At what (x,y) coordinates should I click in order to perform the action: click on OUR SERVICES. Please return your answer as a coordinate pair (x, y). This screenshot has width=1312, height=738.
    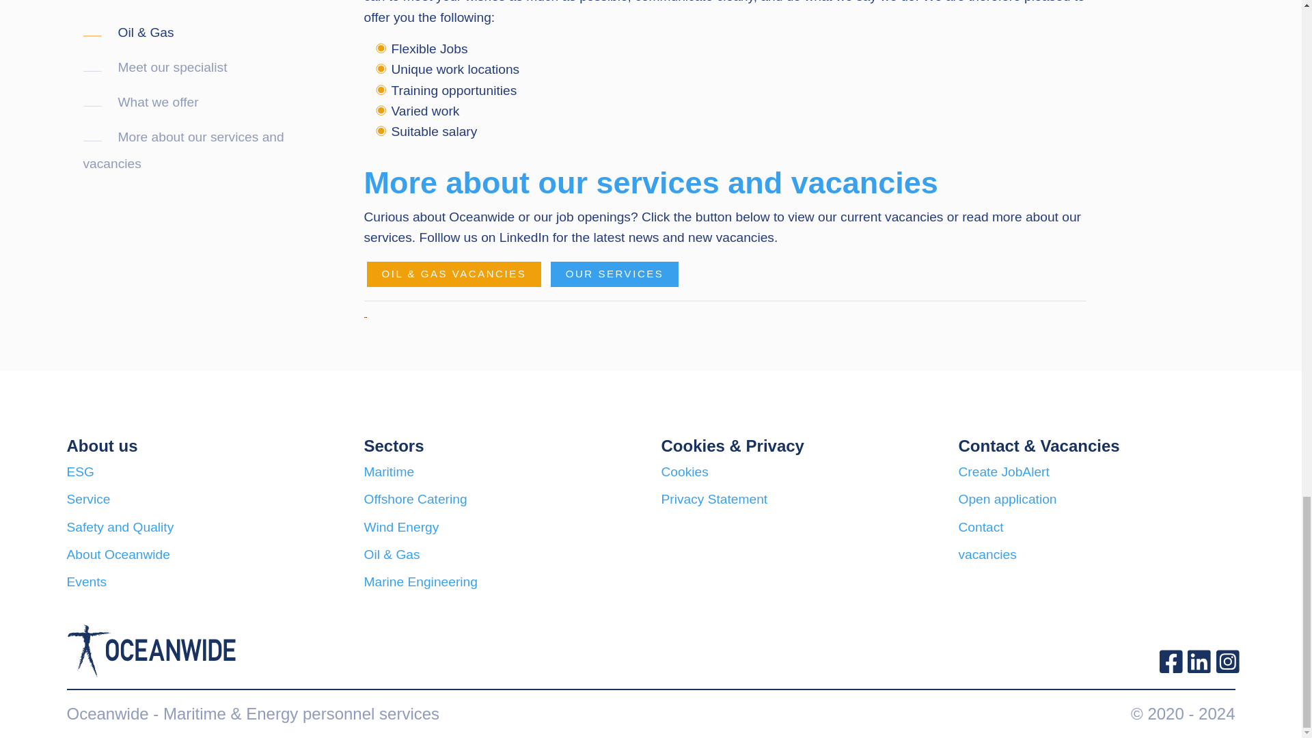
    Looking at the image, I should click on (615, 275).